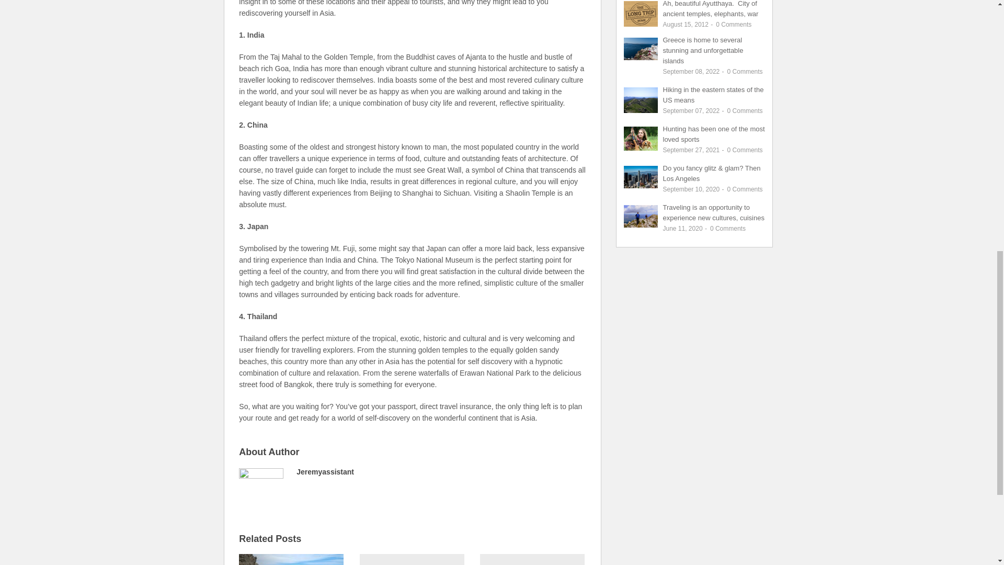  I want to click on Hiking in the Eastern States, so click(713, 95).